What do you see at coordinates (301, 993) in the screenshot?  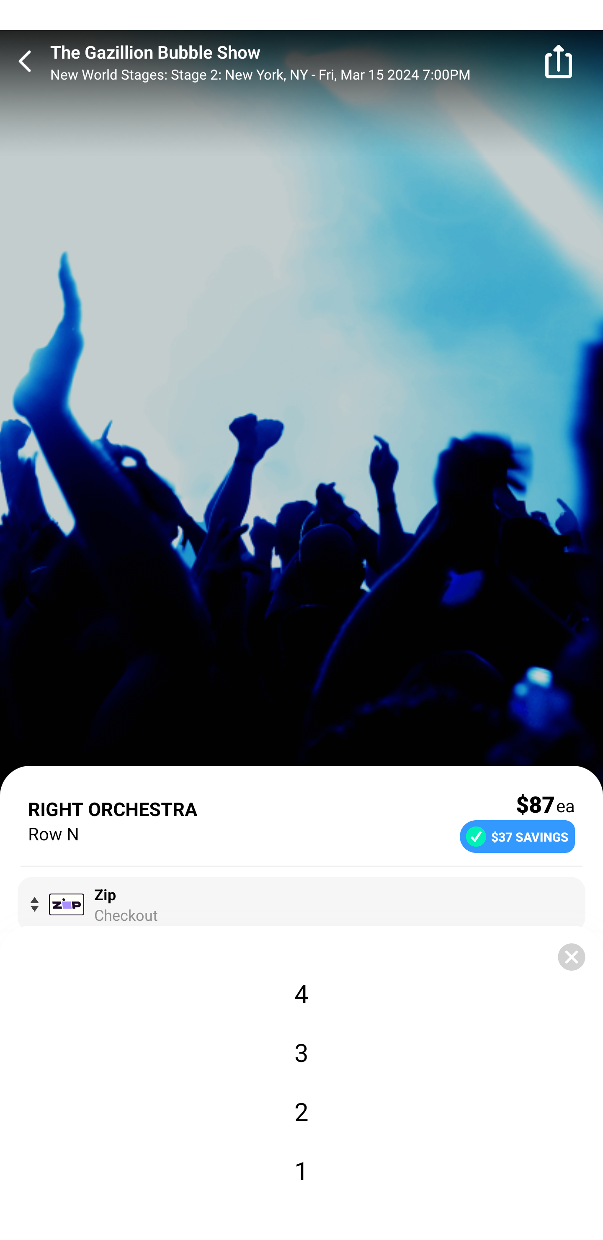 I see `4` at bounding box center [301, 993].